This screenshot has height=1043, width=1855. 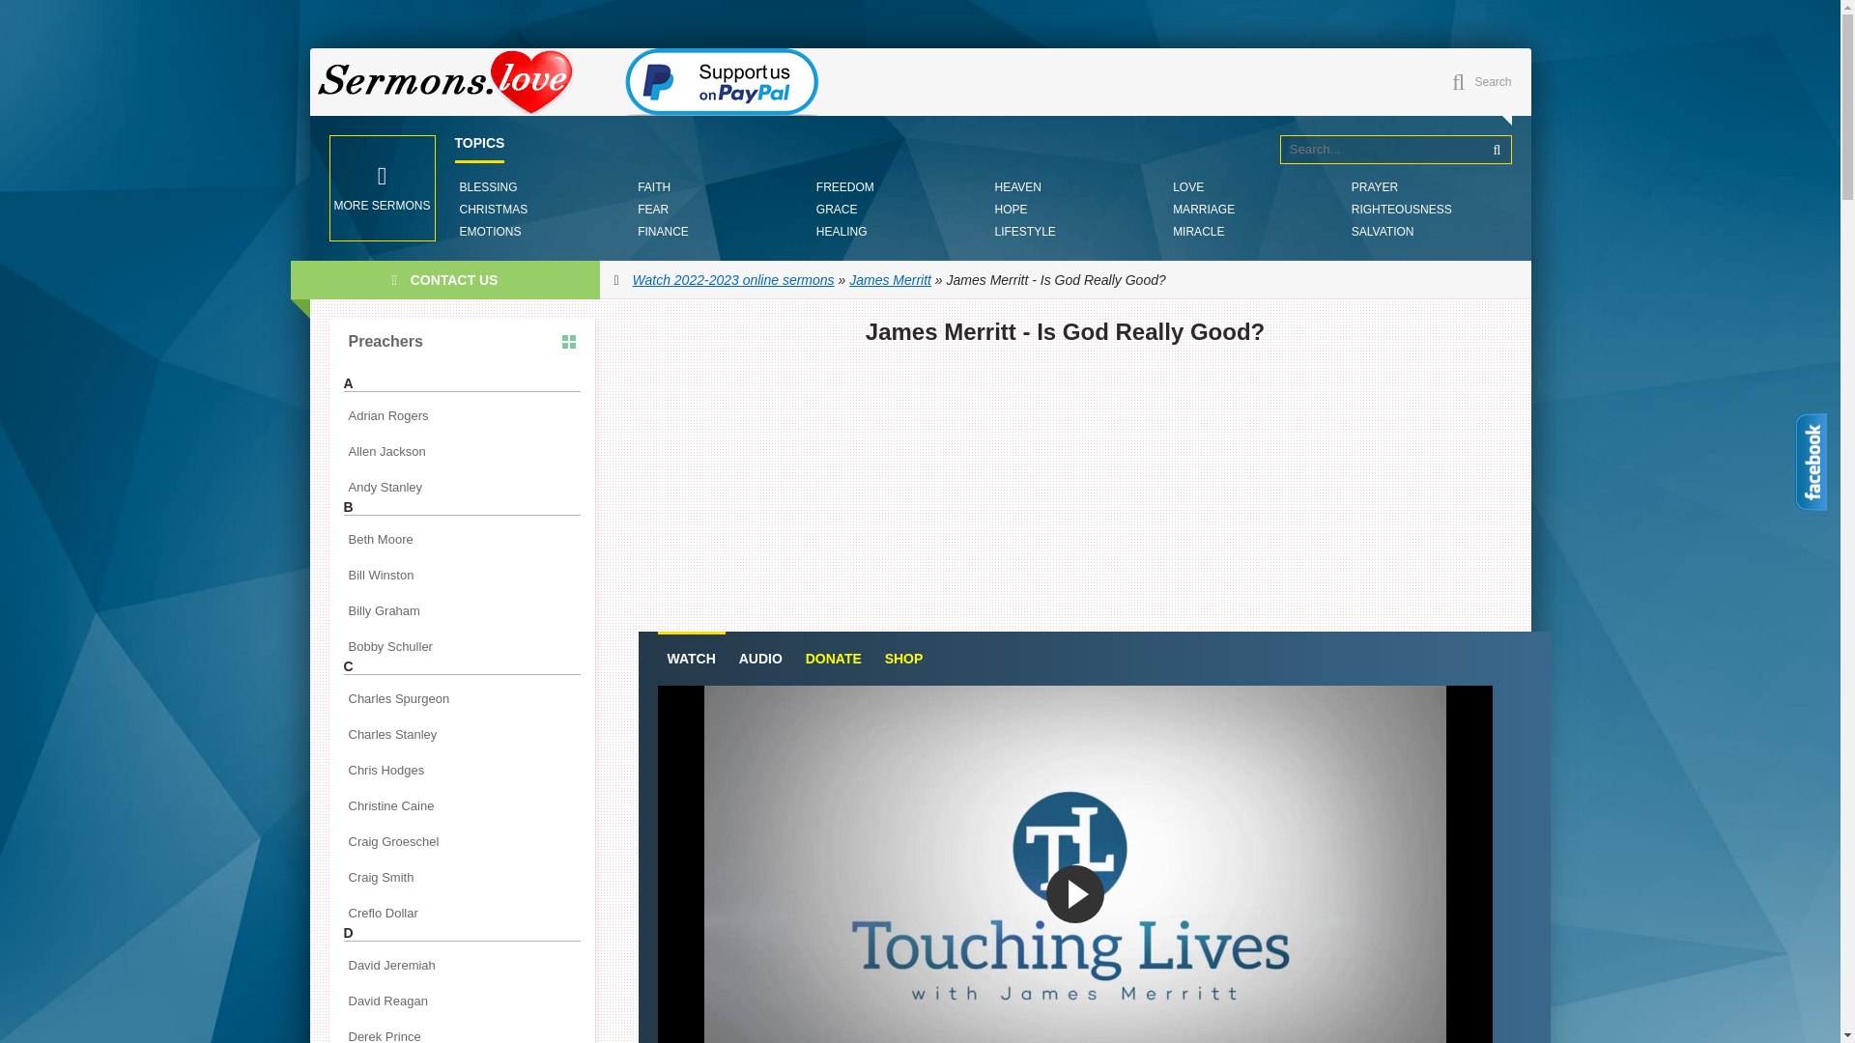 What do you see at coordinates (487, 187) in the screenshot?
I see `BLESSING` at bounding box center [487, 187].